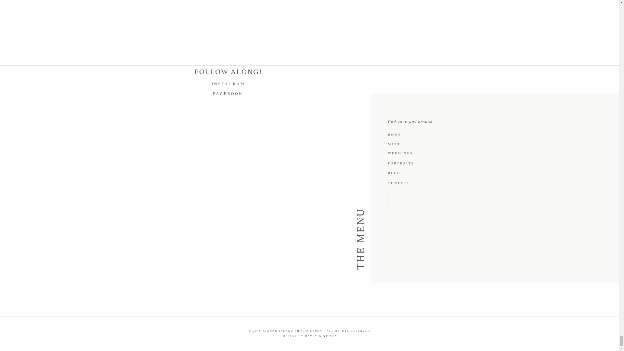 This screenshot has width=624, height=351. I want to click on FOLLOW ALONG!, so click(231, 72).